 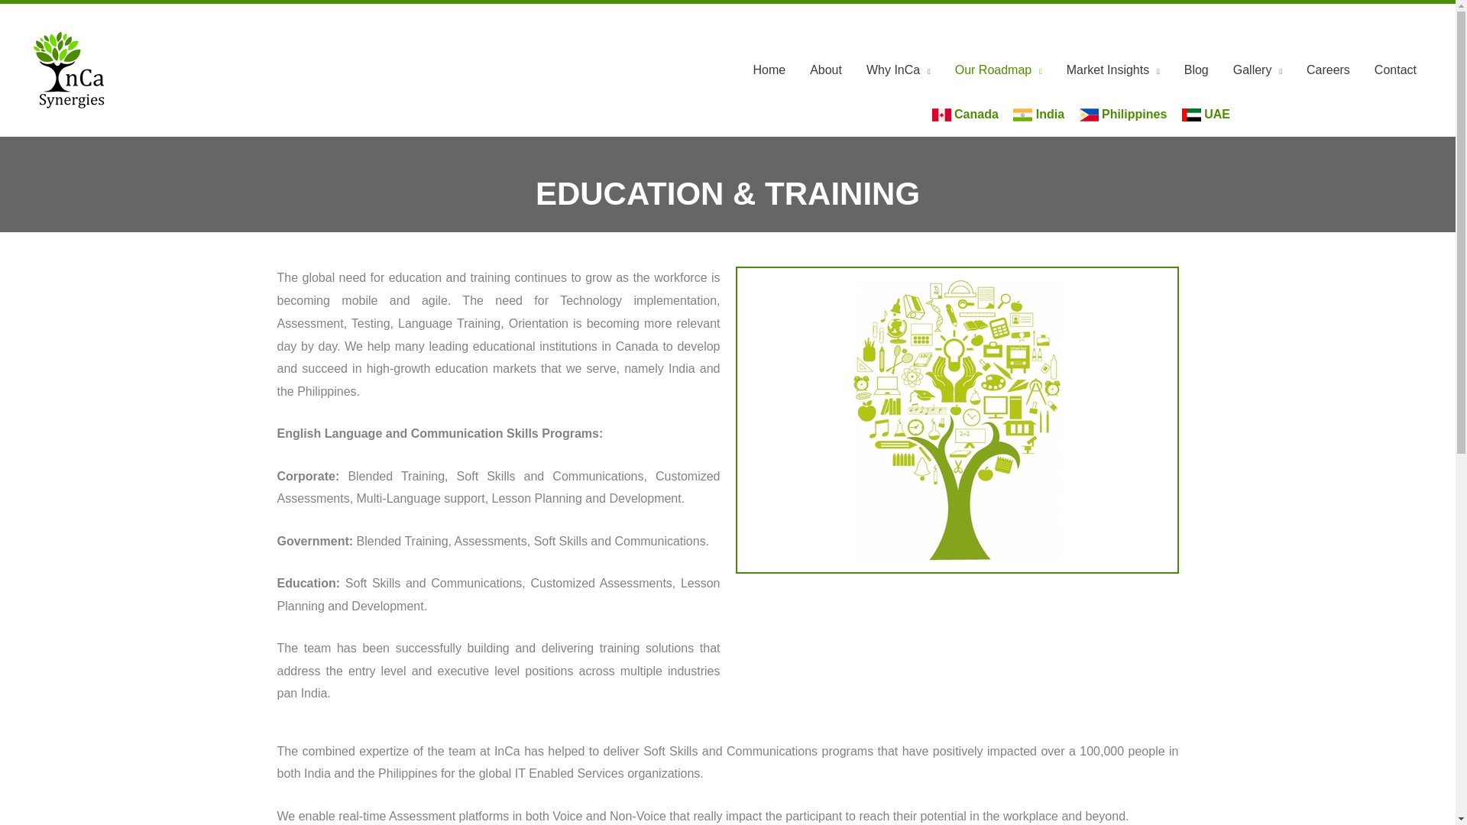 What do you see at coordinates (1113, 70) in the screenshot?
I see `Market Insights` at bounding box center [1113, 70].